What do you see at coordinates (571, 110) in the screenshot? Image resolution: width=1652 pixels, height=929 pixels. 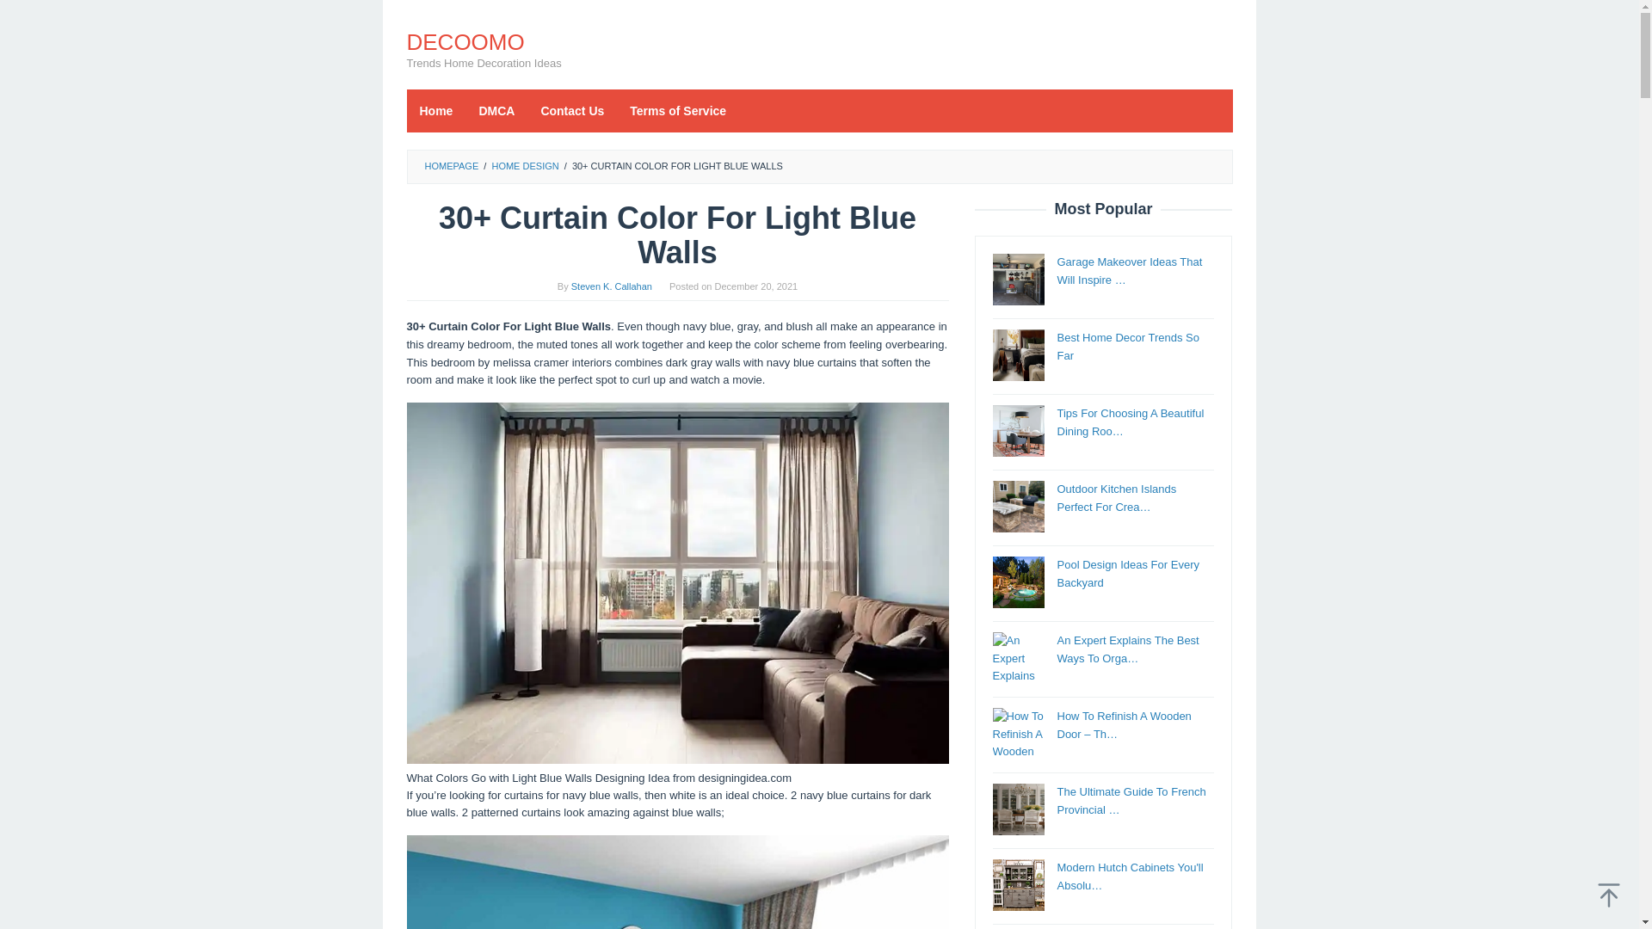 I see `Contact Us` at bounding box center [571, 110].